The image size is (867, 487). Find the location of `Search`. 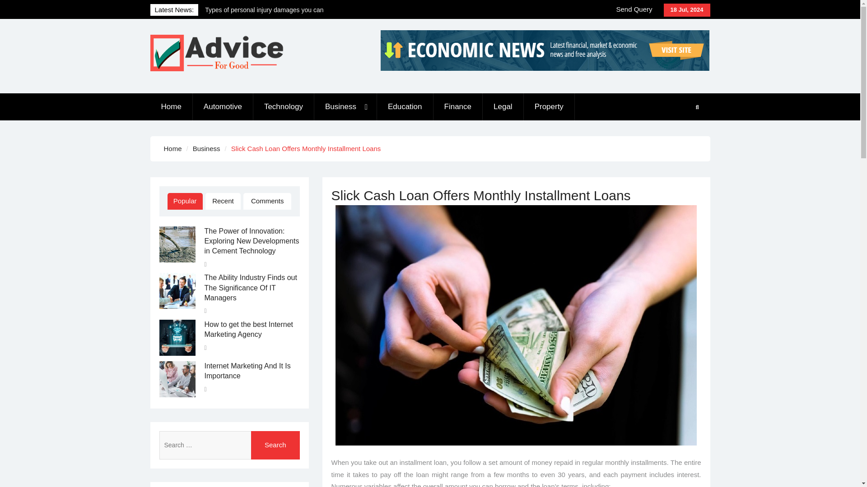

Search is located at coordinates (275, 445).